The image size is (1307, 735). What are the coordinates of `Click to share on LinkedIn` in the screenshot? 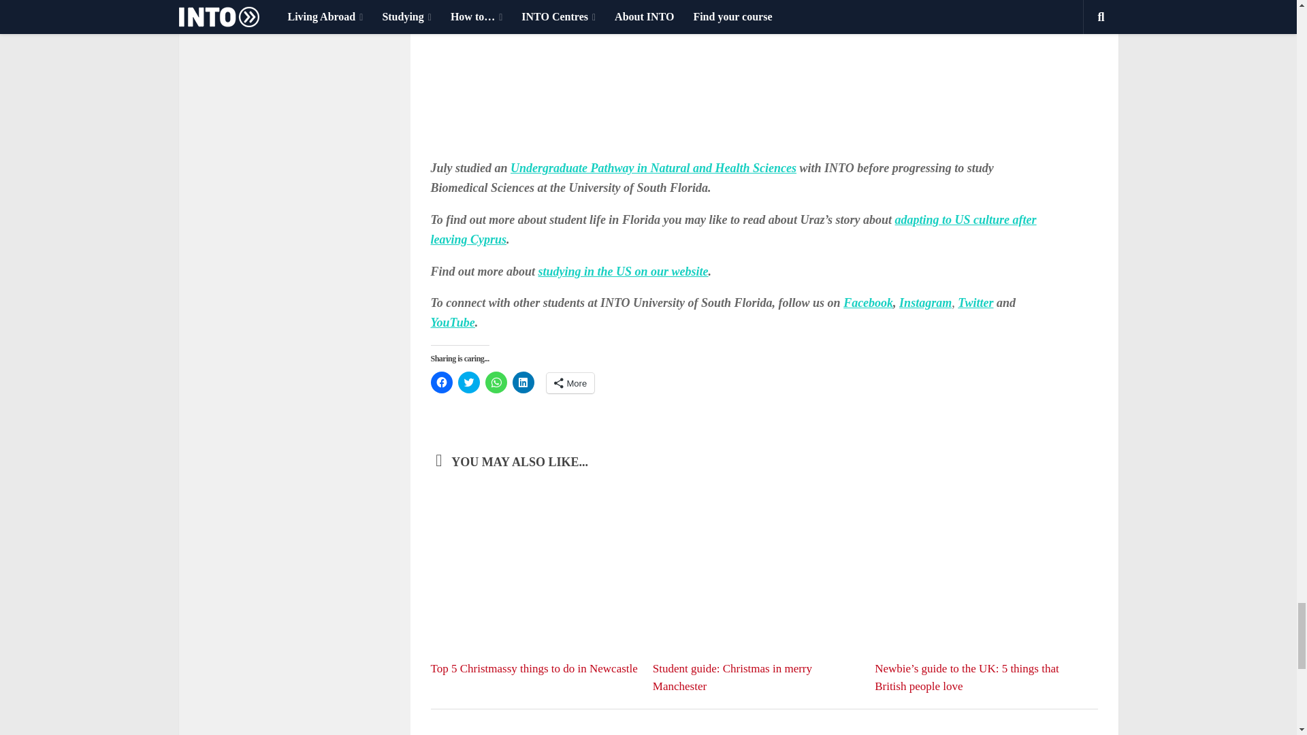 It's located at (523, 382).